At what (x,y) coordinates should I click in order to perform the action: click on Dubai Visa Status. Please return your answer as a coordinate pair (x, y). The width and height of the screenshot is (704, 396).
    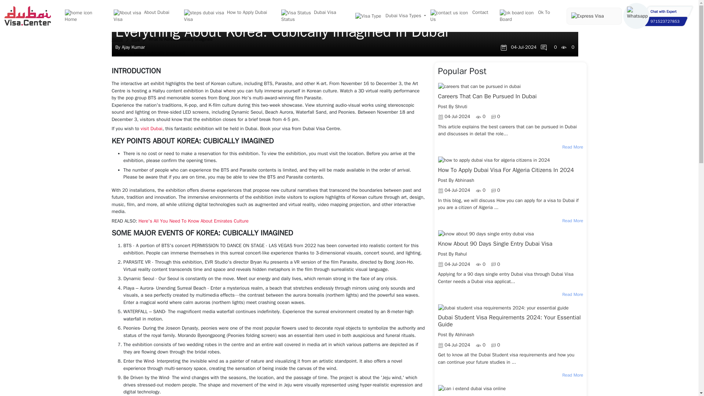
    Looking at the image, I should click on (315, 16).